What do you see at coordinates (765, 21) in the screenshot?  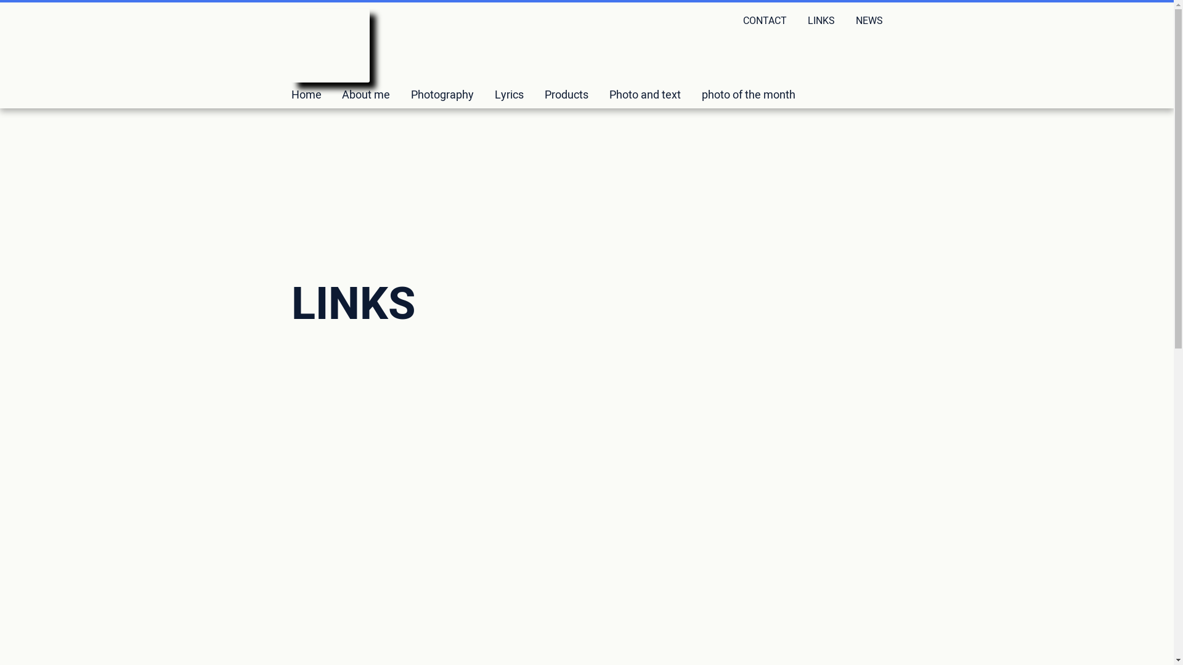 I see `CONTACT` at bounding box center [765, 21].